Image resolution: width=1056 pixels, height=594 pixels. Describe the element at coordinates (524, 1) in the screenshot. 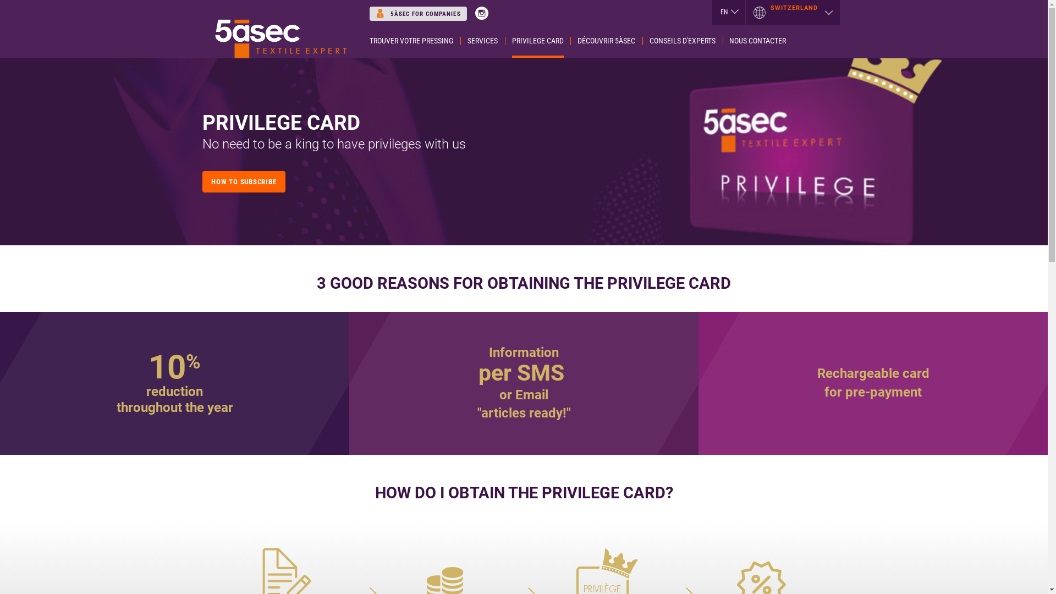

I see `Jump to navigation` at that location.